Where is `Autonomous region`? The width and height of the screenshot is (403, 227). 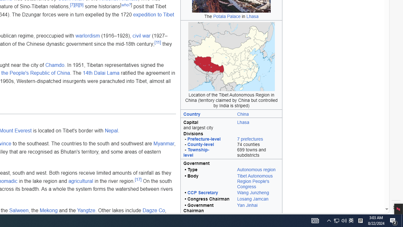
Autonomous region is located at coordinates (258, 170).